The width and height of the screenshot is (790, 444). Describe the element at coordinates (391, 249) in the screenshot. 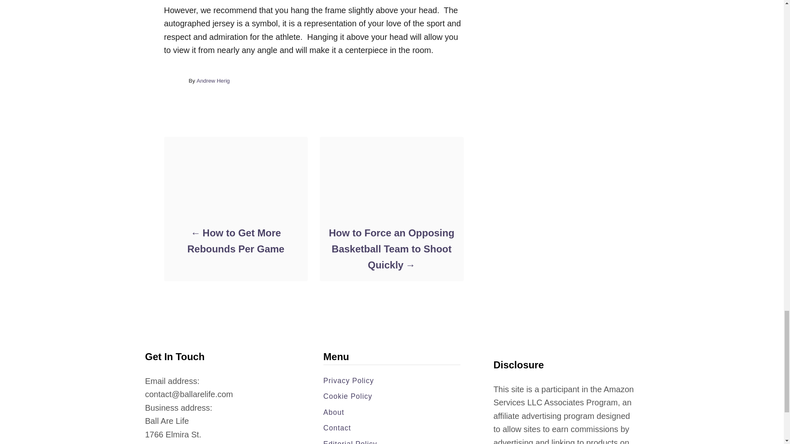

I see `How to Force an Opposing Basketball Team to Shoot Quickly` at that location.